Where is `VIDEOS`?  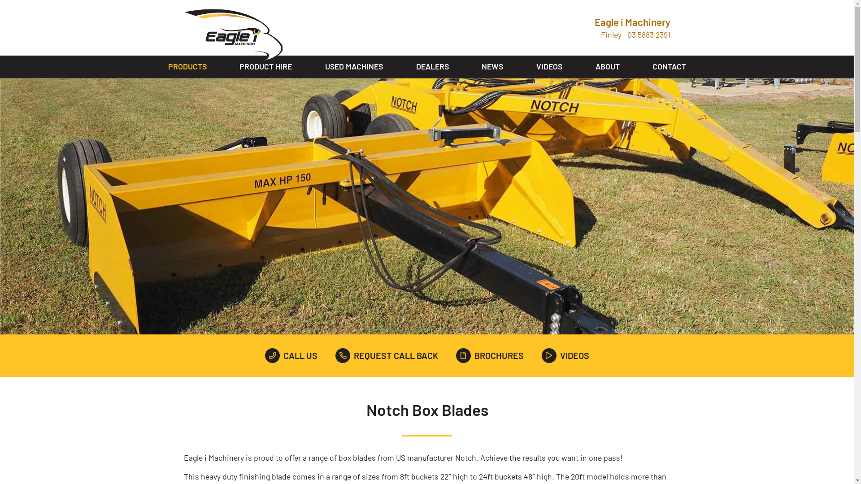 VIDEOS is located at coordinates (549, 67).